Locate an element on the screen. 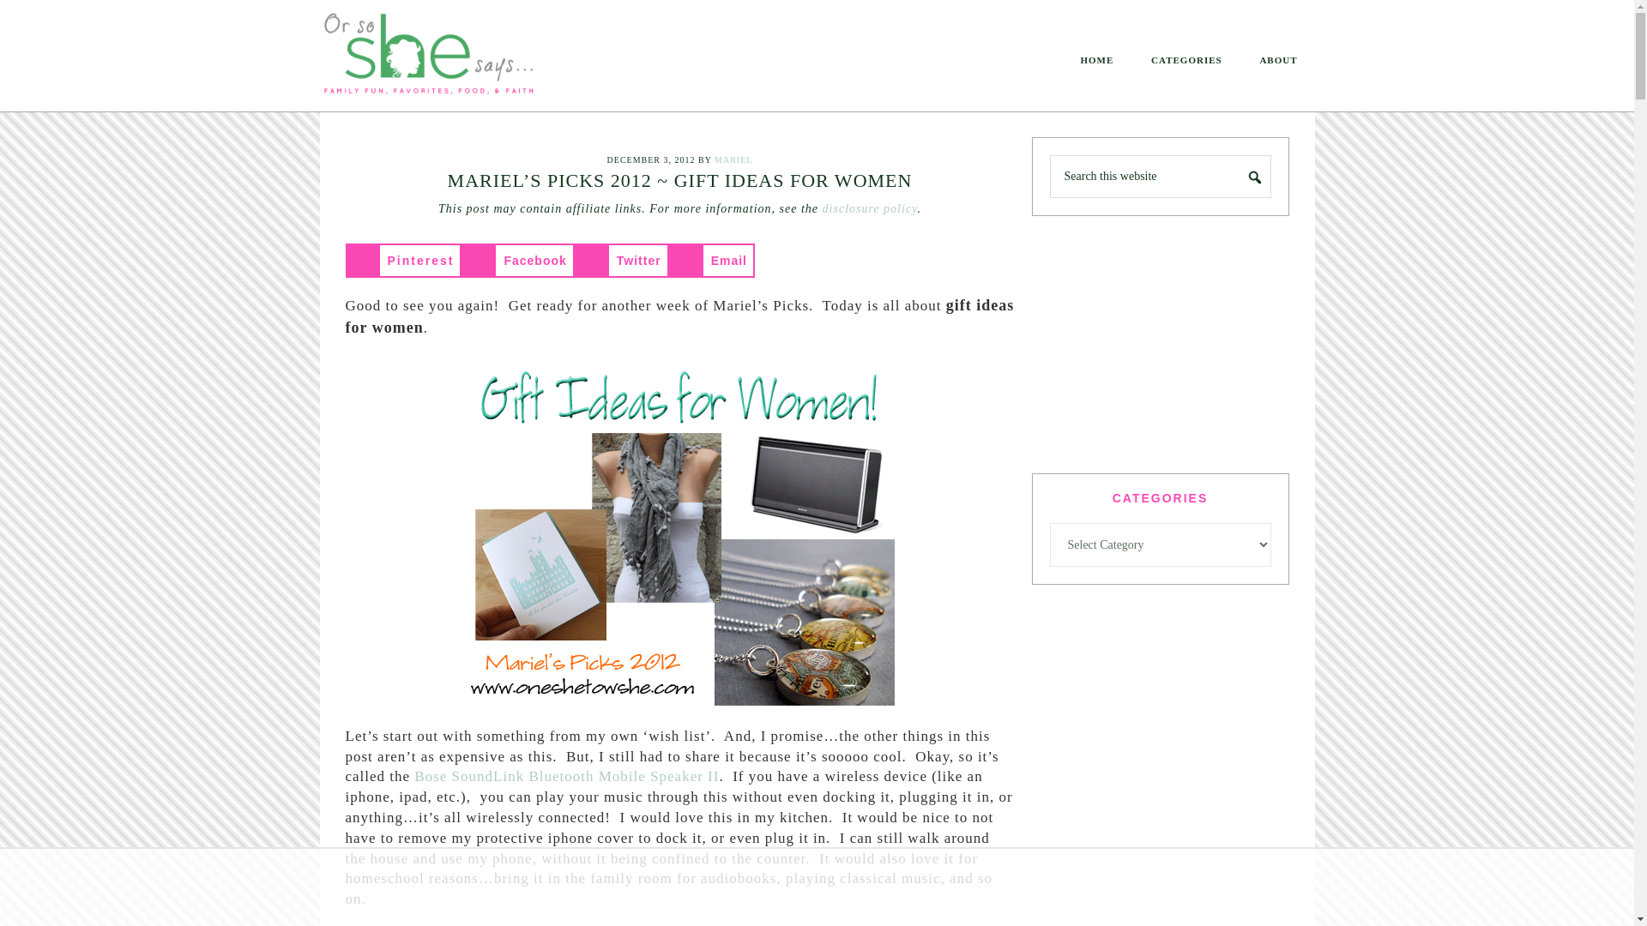  MARIEL is located at coordinates (733, 159).